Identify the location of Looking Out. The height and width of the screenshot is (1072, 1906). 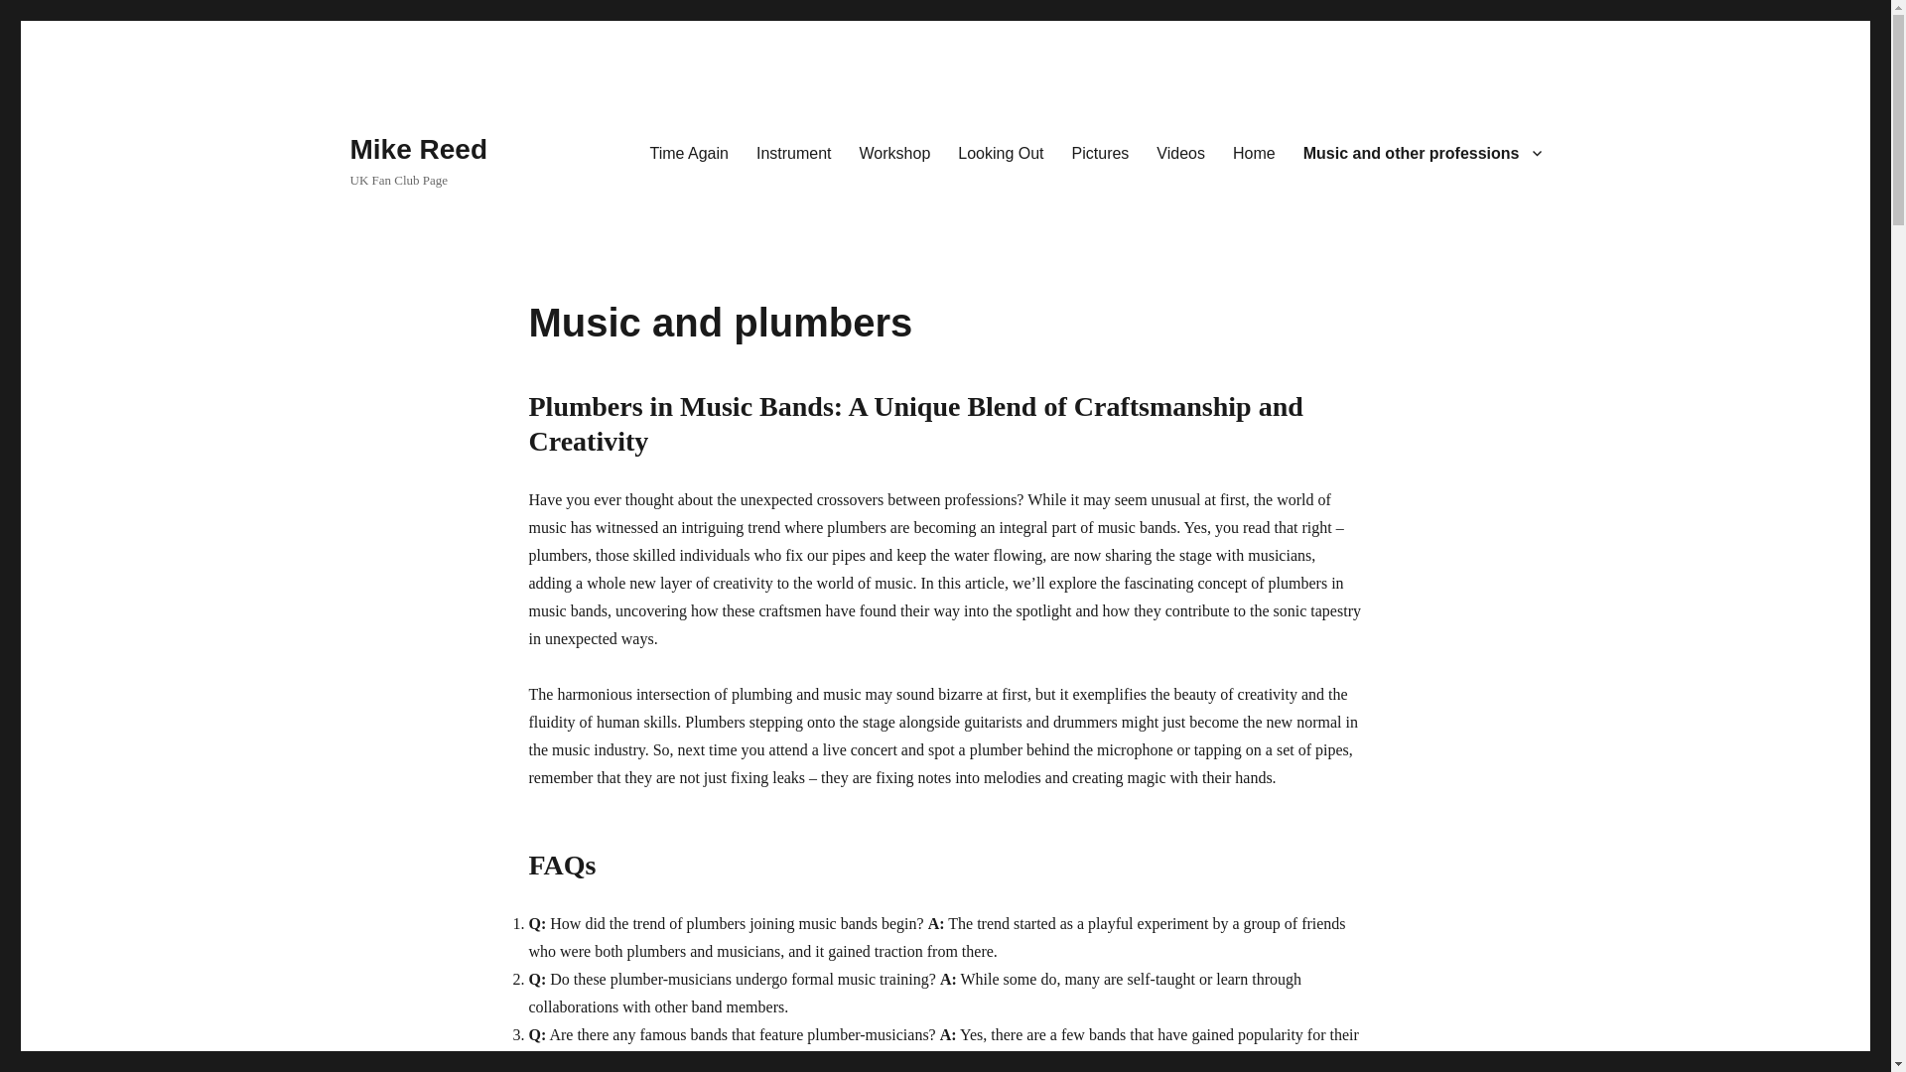
(1001, 152).